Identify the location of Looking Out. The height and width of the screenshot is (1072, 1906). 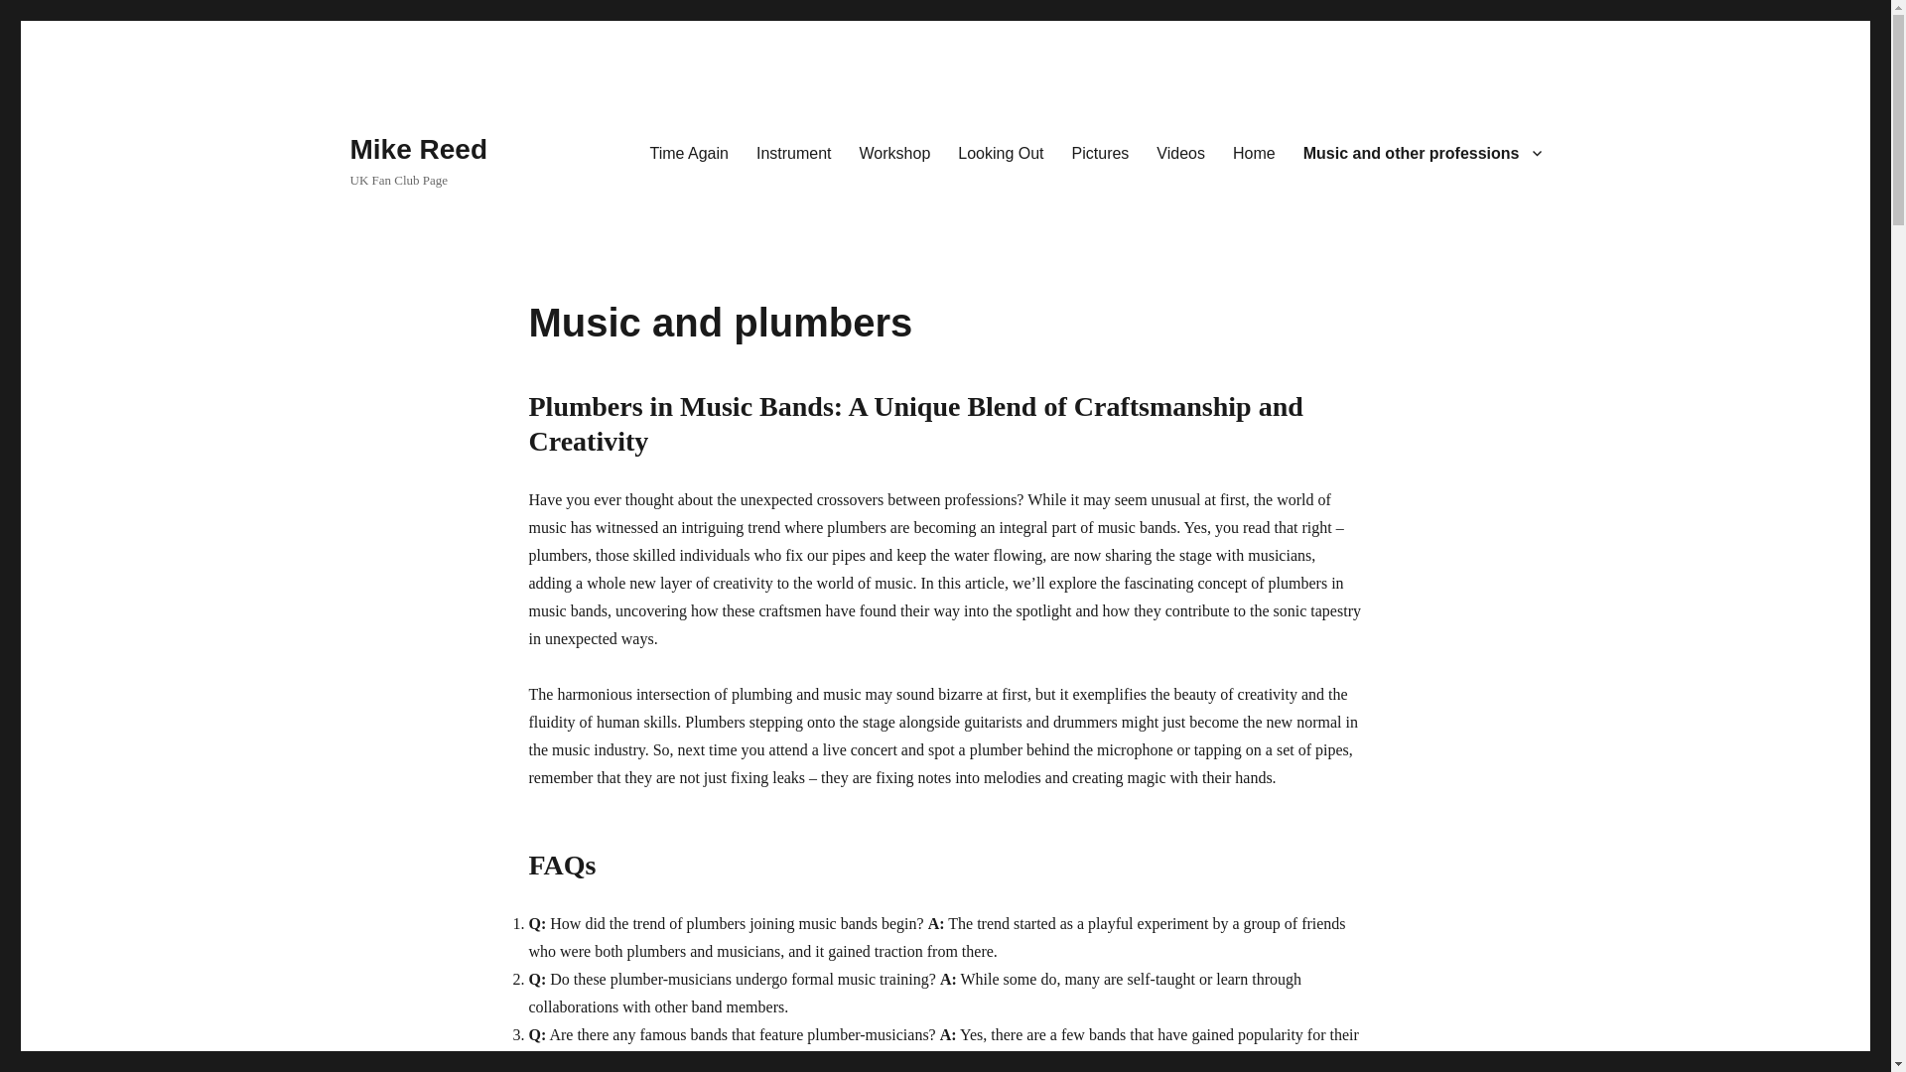
(1001, 152).